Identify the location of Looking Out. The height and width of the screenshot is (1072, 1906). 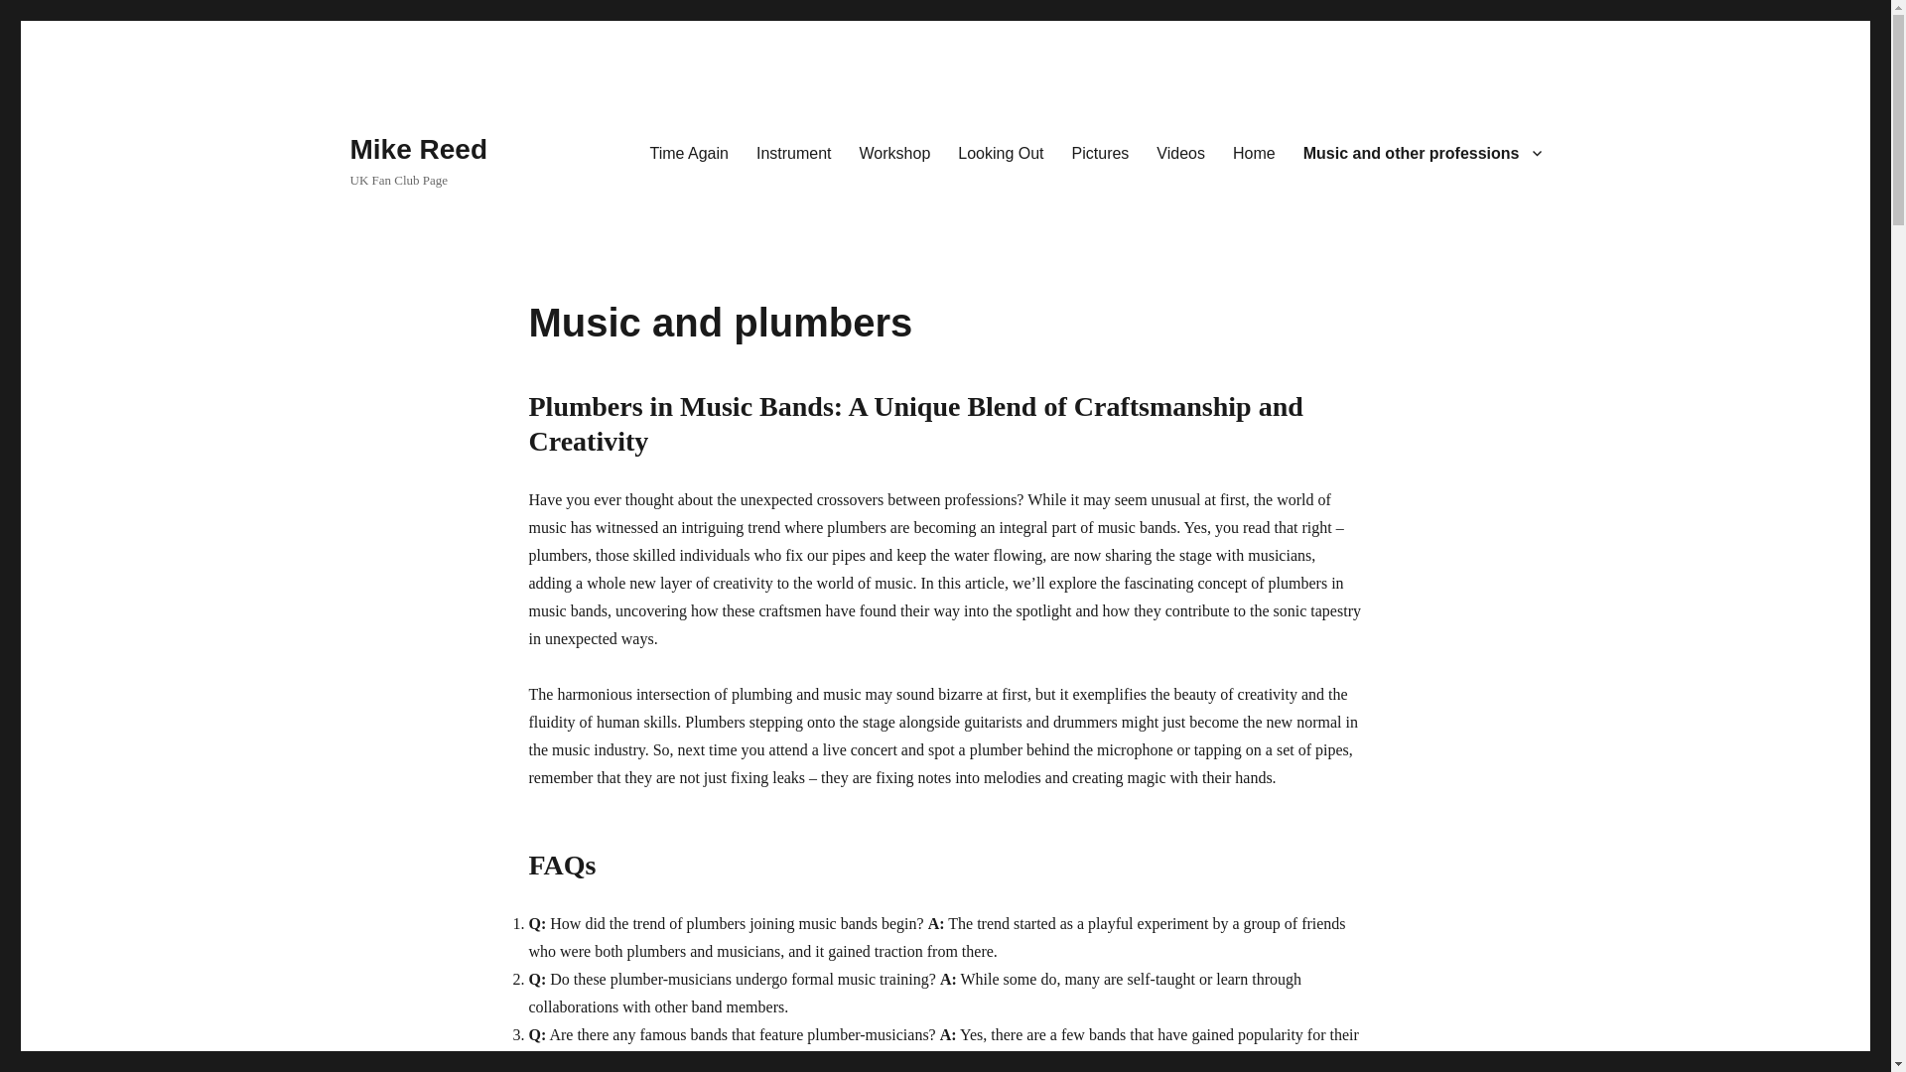
(1001, 152).